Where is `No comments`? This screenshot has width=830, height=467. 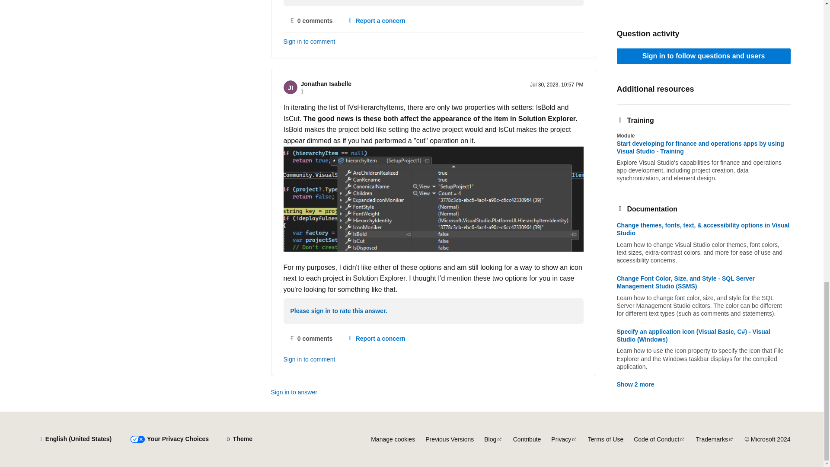 No comments is located at coordinates (311, 21).